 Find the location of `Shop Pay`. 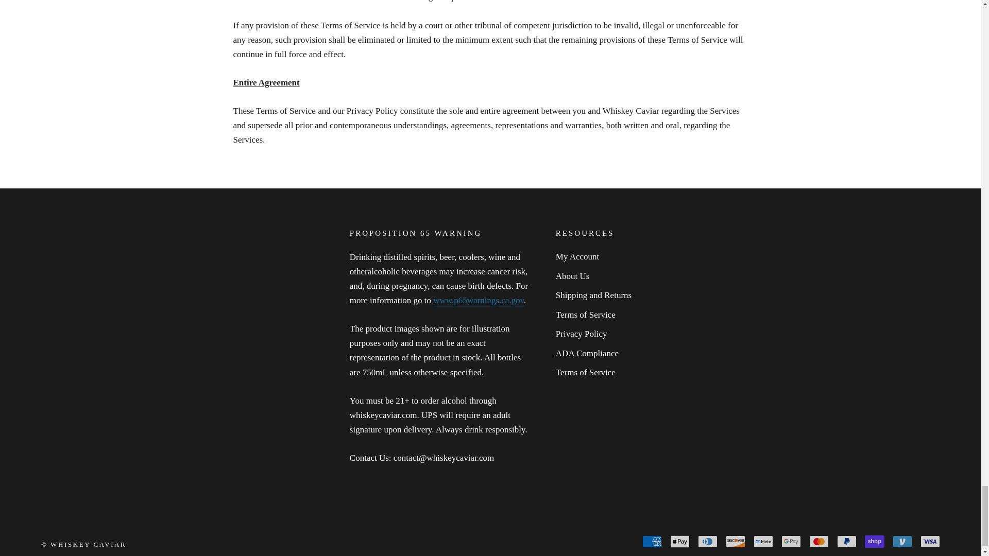

Shop Pay is located at coordinates (874, 542).